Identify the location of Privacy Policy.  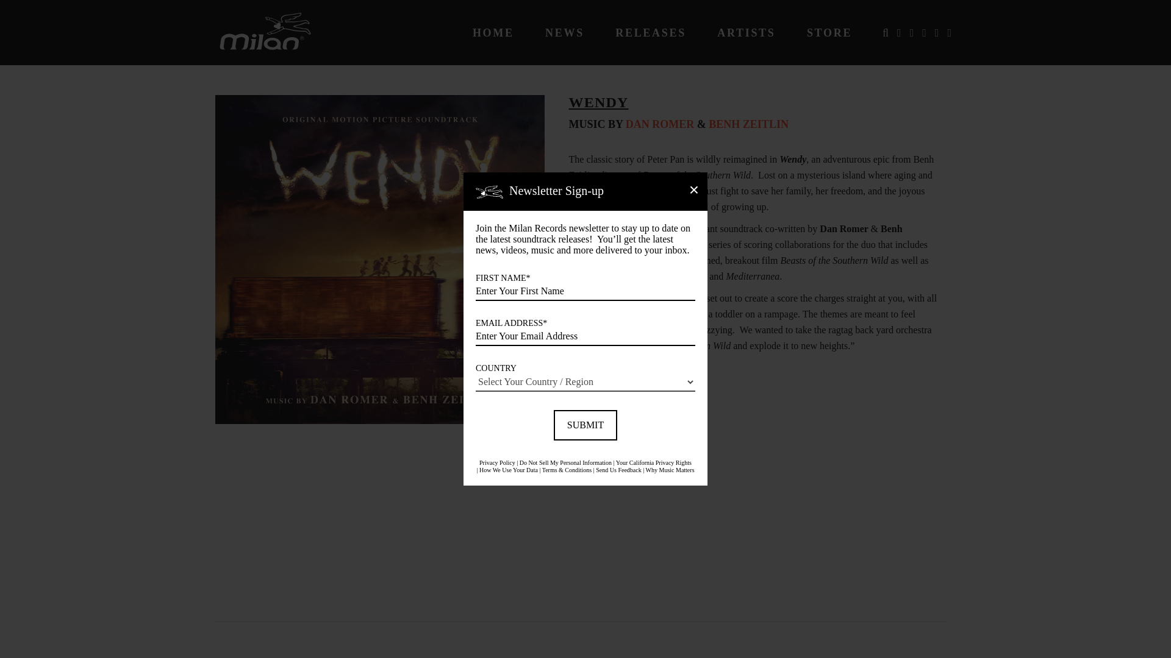
(496, 462).